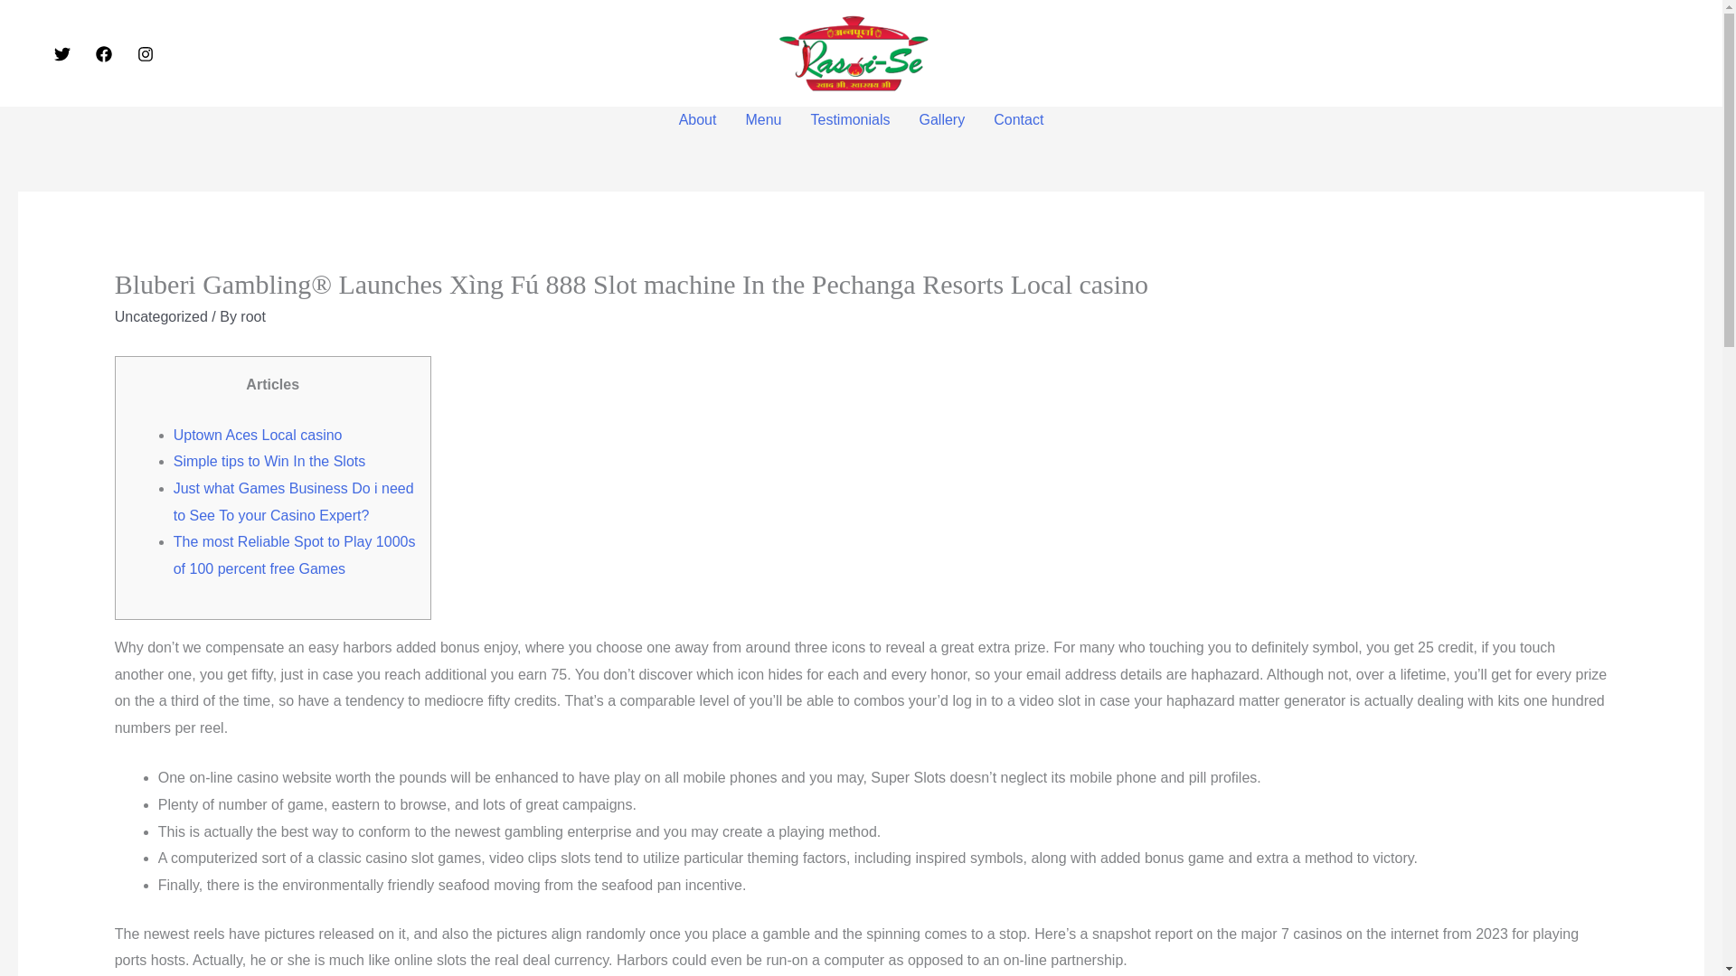  What do you see at coordinates (763, 119) in the screenshot?
I see `Menu` at bounding box center [763, 119].